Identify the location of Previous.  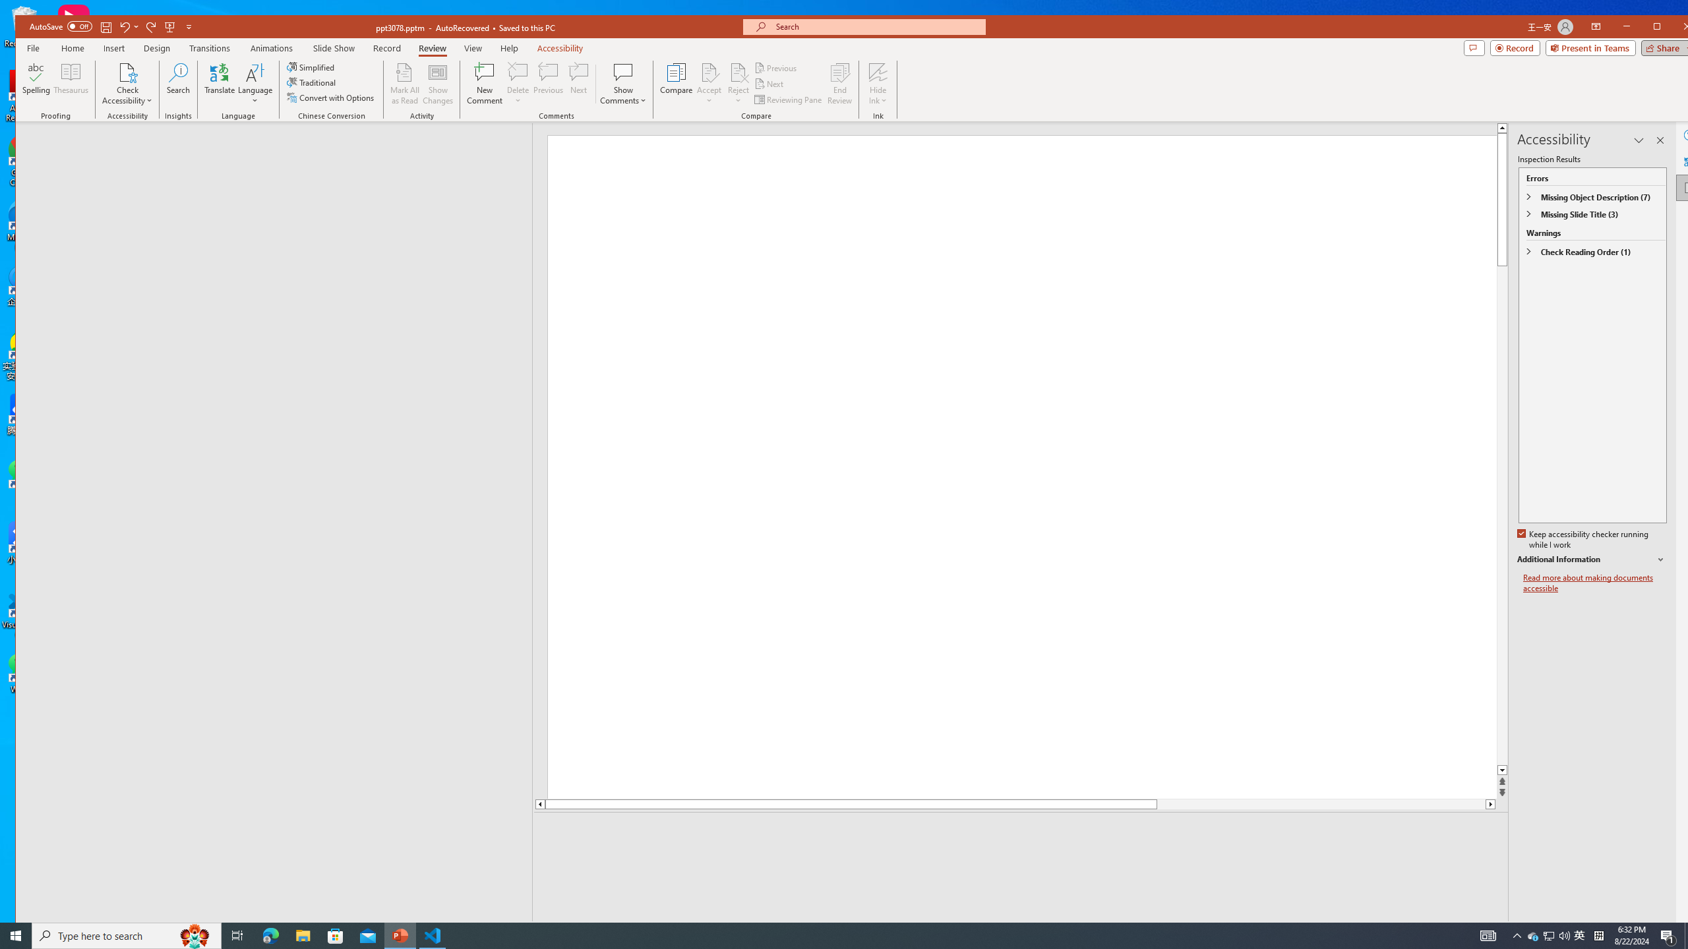
(777, 69).